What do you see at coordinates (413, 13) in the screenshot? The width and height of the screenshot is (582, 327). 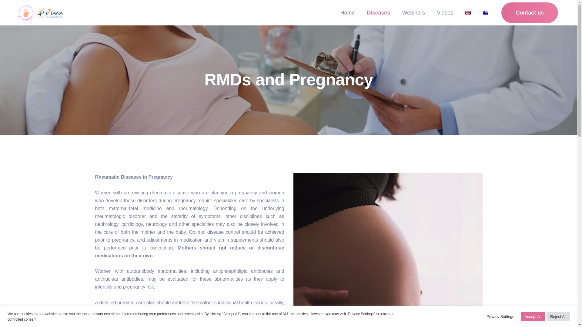 I see `Webinars` at bounding box center [413, 13].